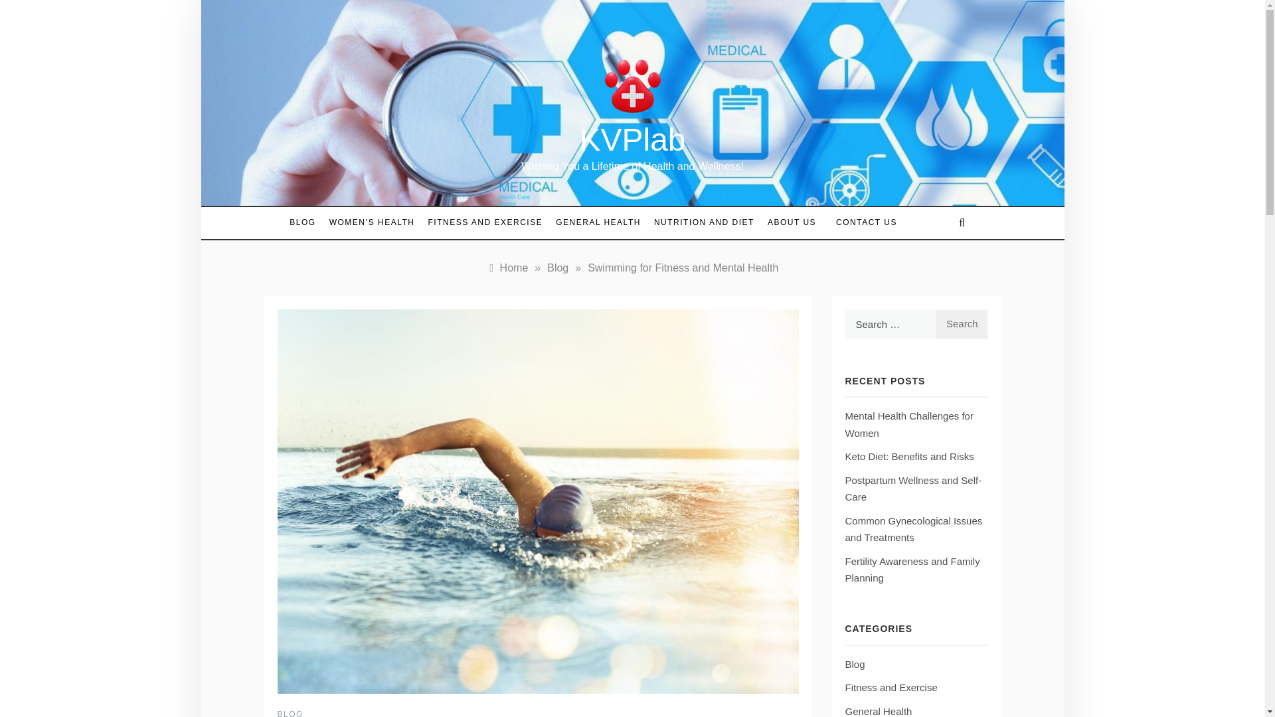  I want to click on BLOG, so click(290, 713).